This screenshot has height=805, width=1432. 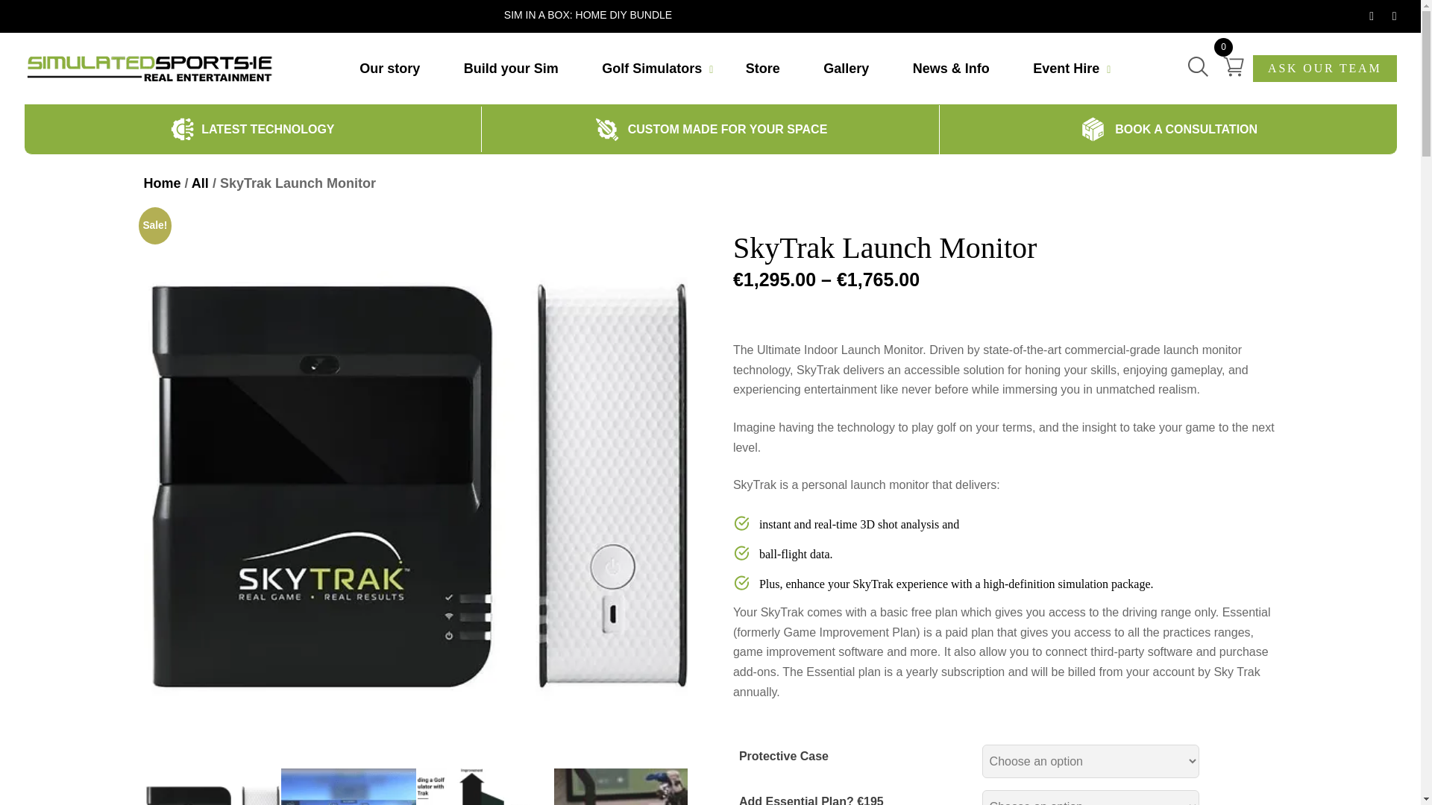 What do you see at coordinates (728, 128) in the screenshot?
I see `CUSTOM MADE FOR YOUR SPACE` at bounding box center [728, 128].